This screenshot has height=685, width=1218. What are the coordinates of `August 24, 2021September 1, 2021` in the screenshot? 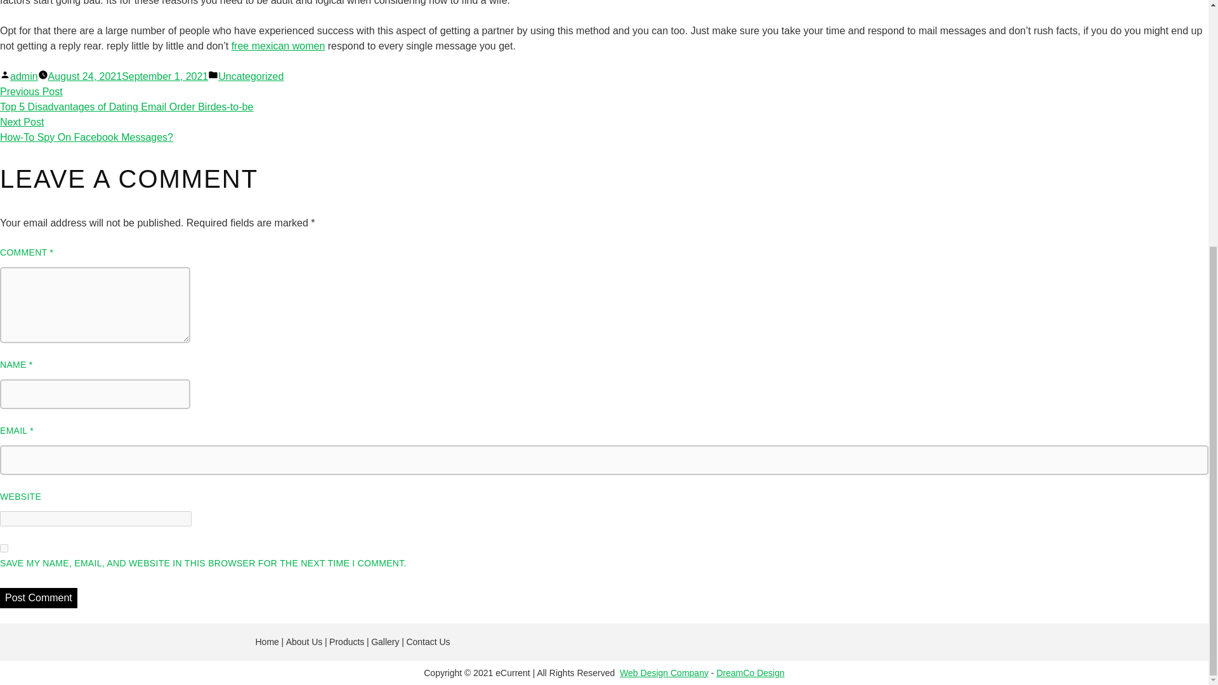 It's located at (128, 76).